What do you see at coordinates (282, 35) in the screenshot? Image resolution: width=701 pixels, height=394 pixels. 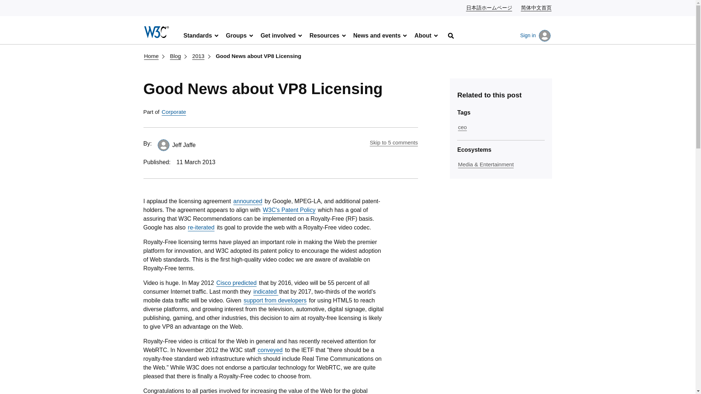 I see `Get involved` at bounding box center [282, 35].